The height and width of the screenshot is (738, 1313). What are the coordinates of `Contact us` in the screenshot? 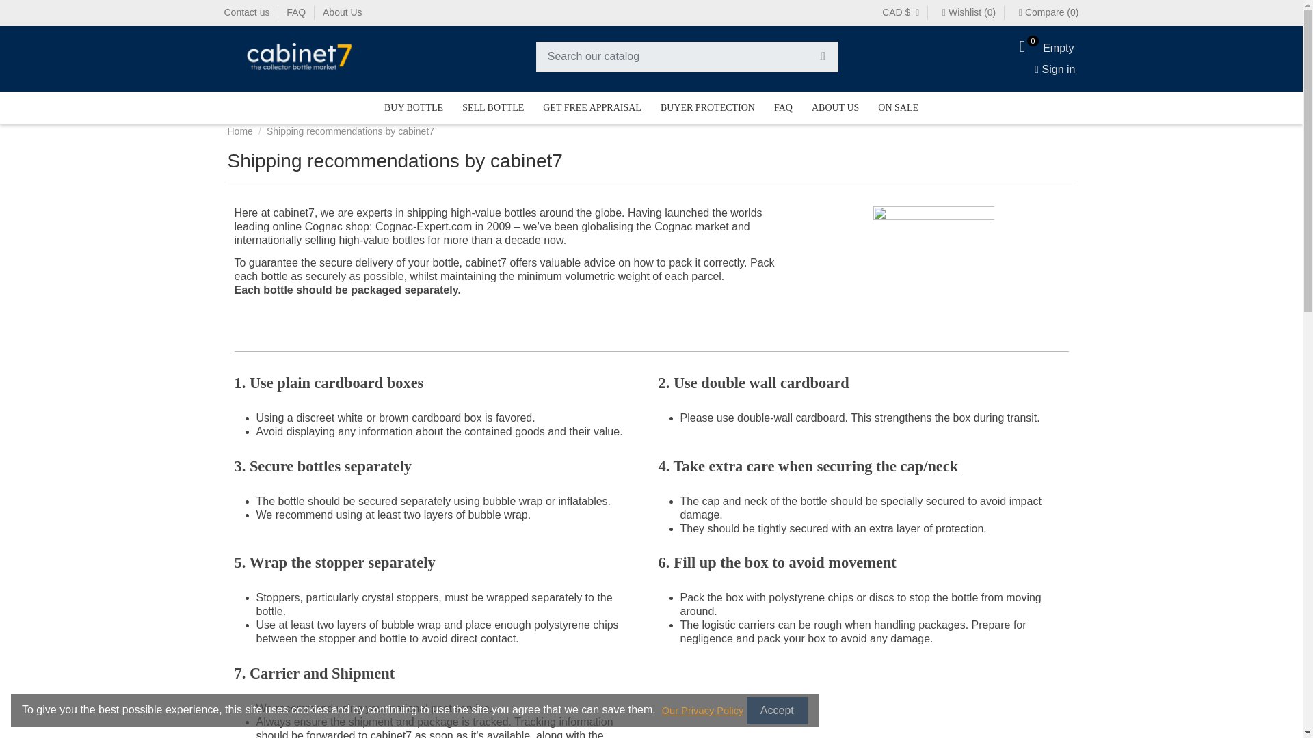 It's located at (241, 131).